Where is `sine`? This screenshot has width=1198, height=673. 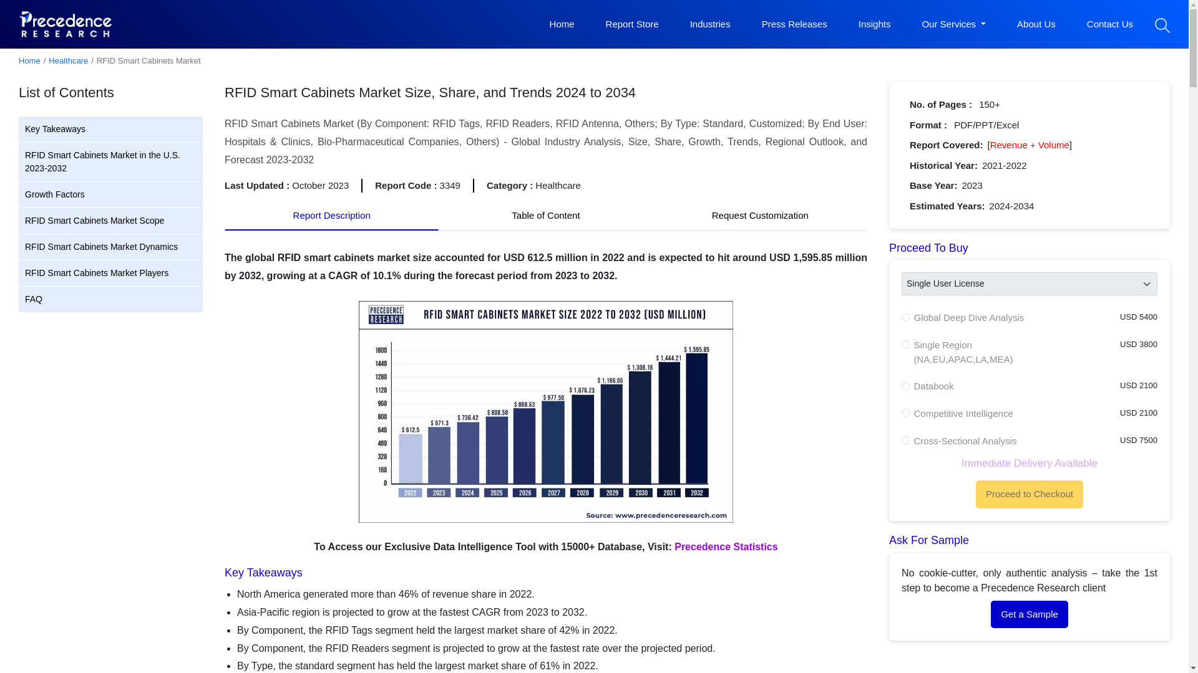 sine is located at coordinates (905, 318).